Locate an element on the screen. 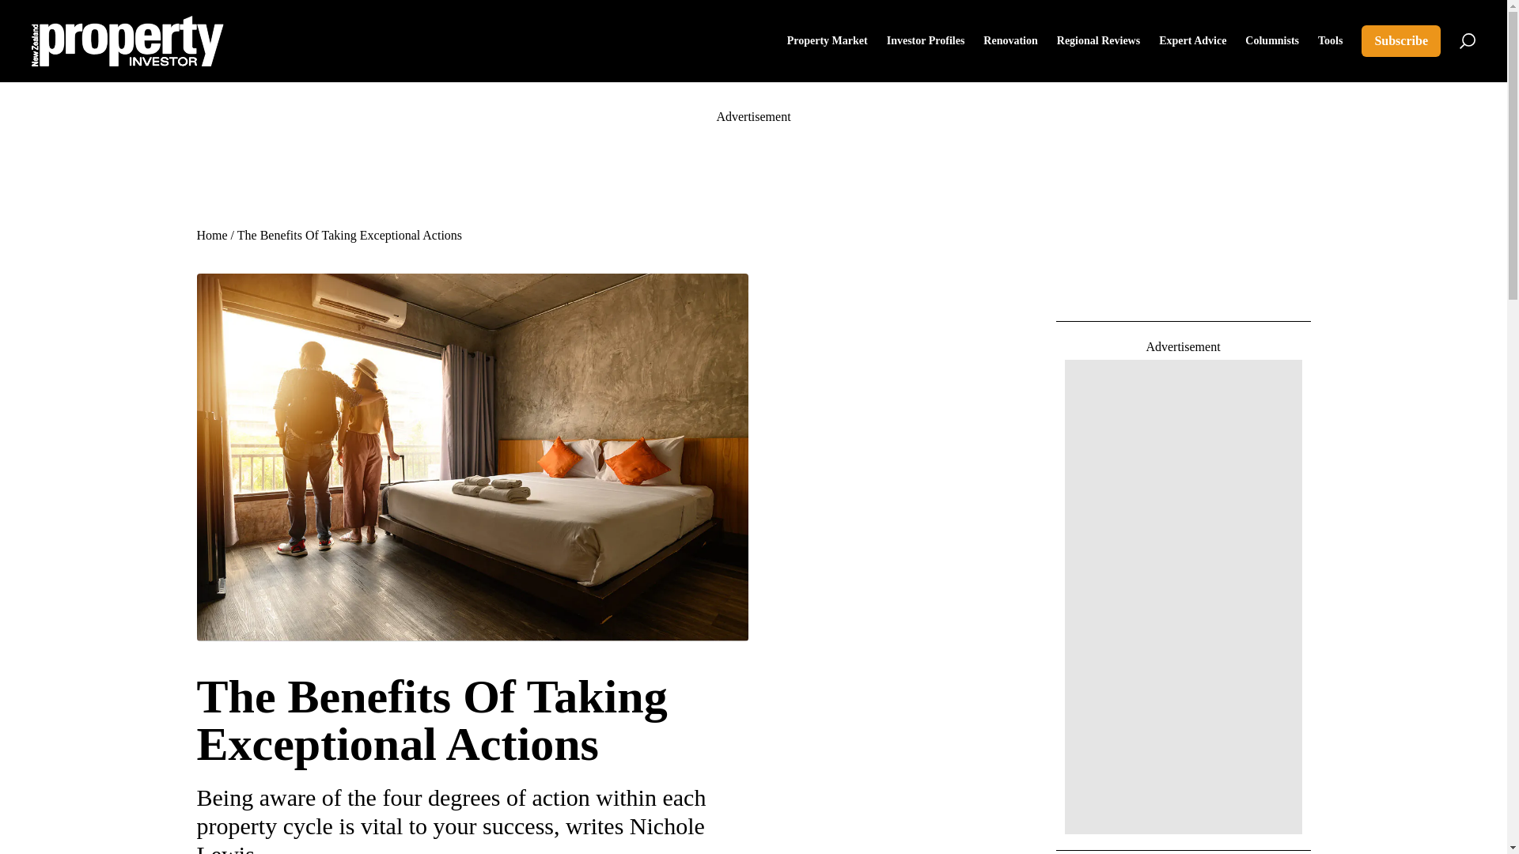 The width and height of the screenshot is (1519, 854). Columnists is located at coordinates (1272, 41).